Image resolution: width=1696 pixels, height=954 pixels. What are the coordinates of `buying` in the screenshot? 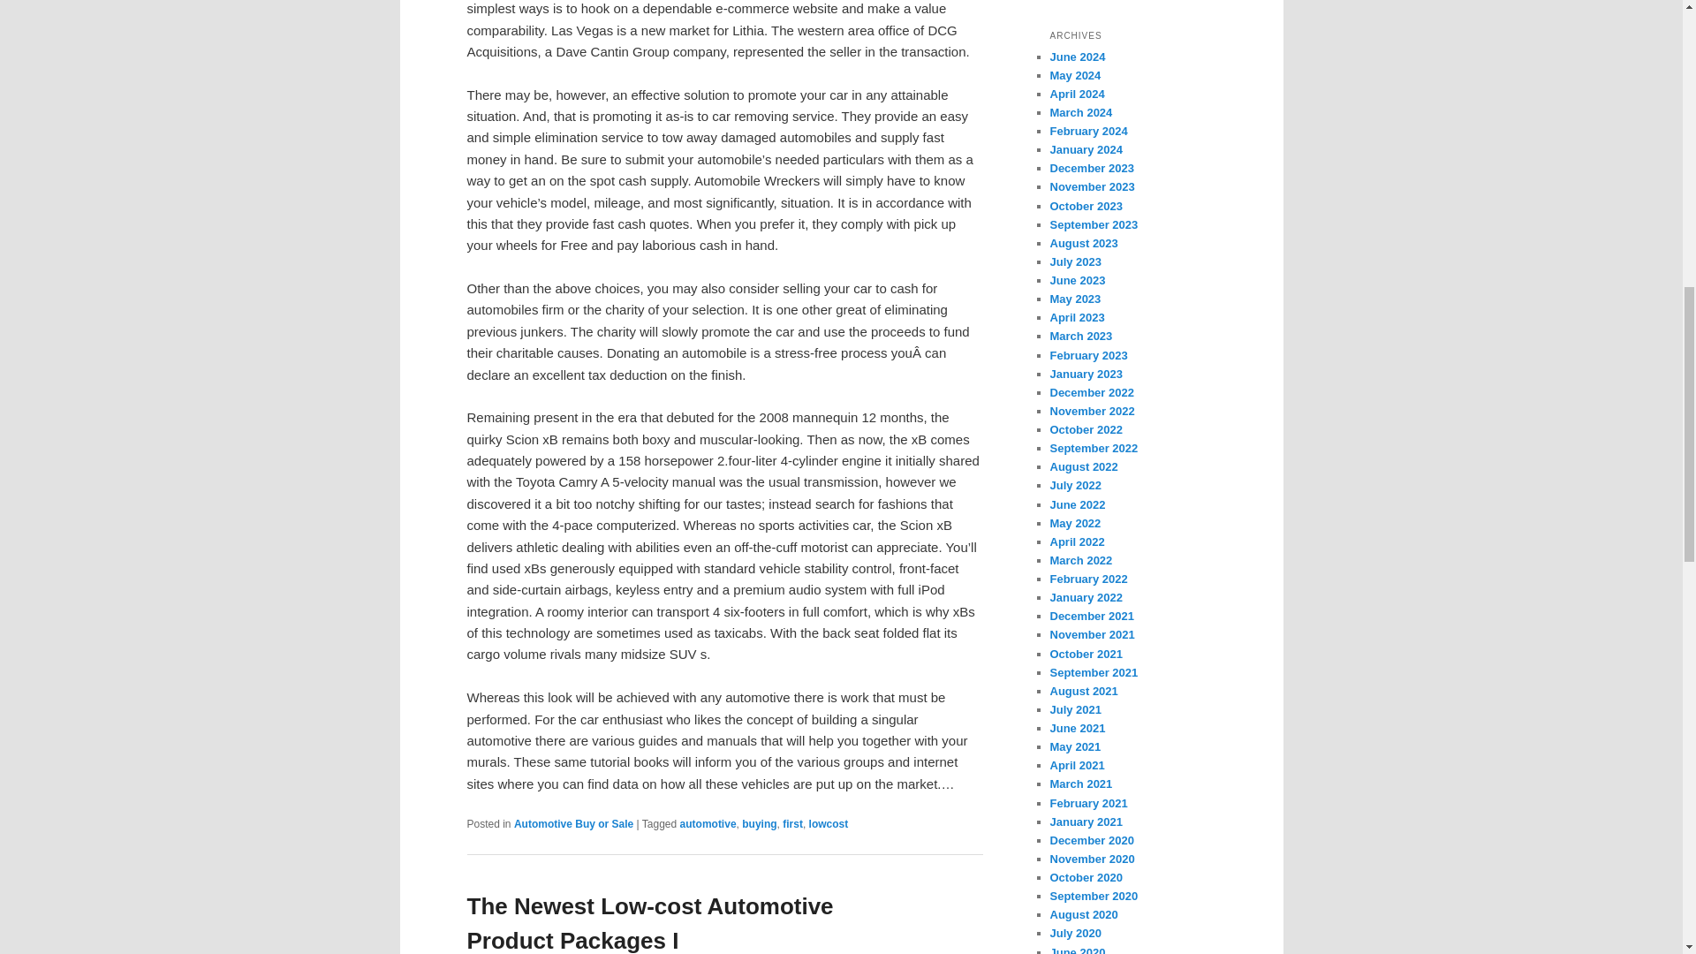 It's located at (760, 823).